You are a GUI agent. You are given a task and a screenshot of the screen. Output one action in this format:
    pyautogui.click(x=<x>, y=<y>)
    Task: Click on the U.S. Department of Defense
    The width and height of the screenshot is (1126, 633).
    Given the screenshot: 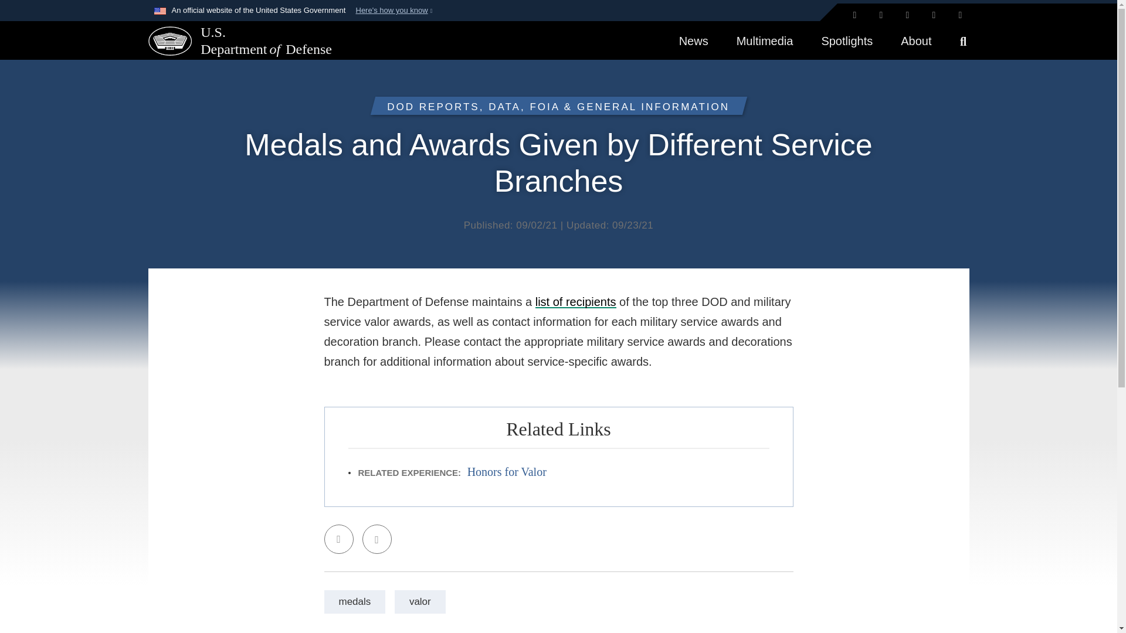 What is the action you would take?
    pyautogui.click(x=169, y=40)
    